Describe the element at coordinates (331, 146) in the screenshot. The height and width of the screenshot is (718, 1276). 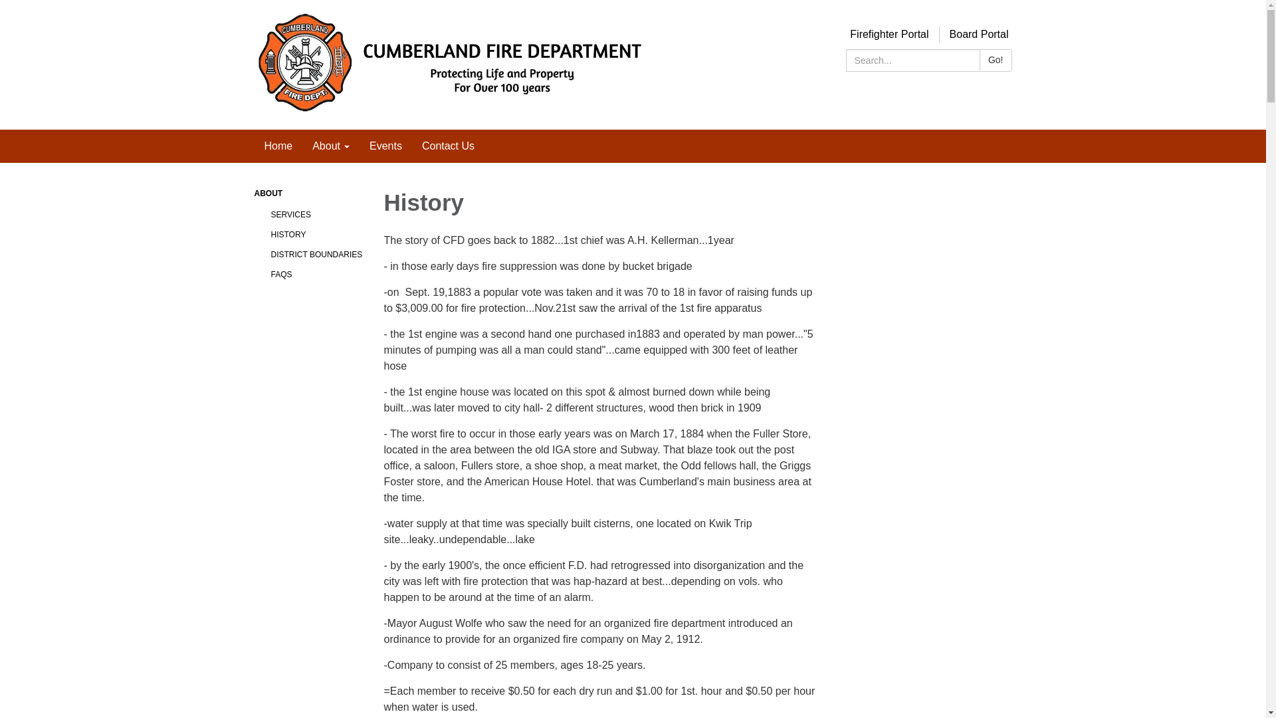
I see `About` at that location.